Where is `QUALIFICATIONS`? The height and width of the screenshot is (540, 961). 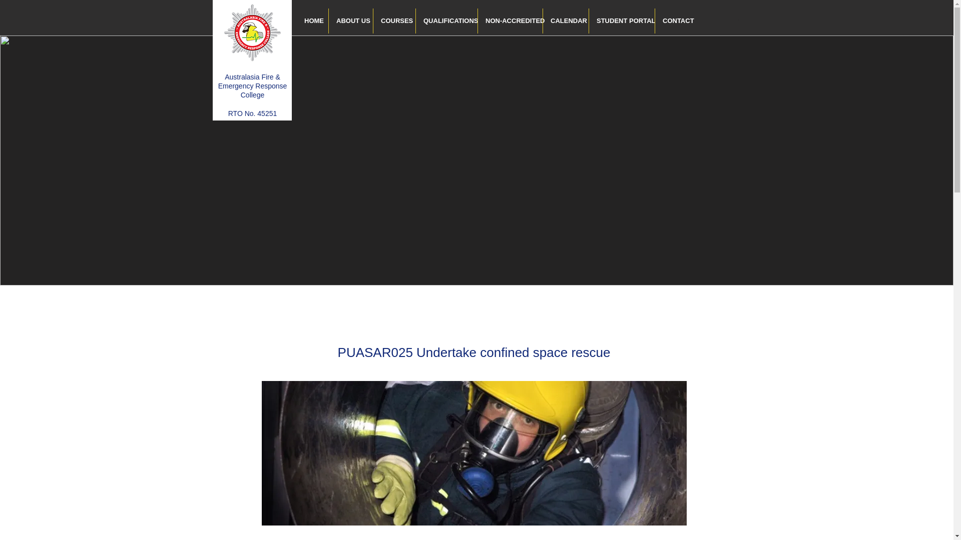 QUALIFICATIONS is located at coordinates (446, 21).